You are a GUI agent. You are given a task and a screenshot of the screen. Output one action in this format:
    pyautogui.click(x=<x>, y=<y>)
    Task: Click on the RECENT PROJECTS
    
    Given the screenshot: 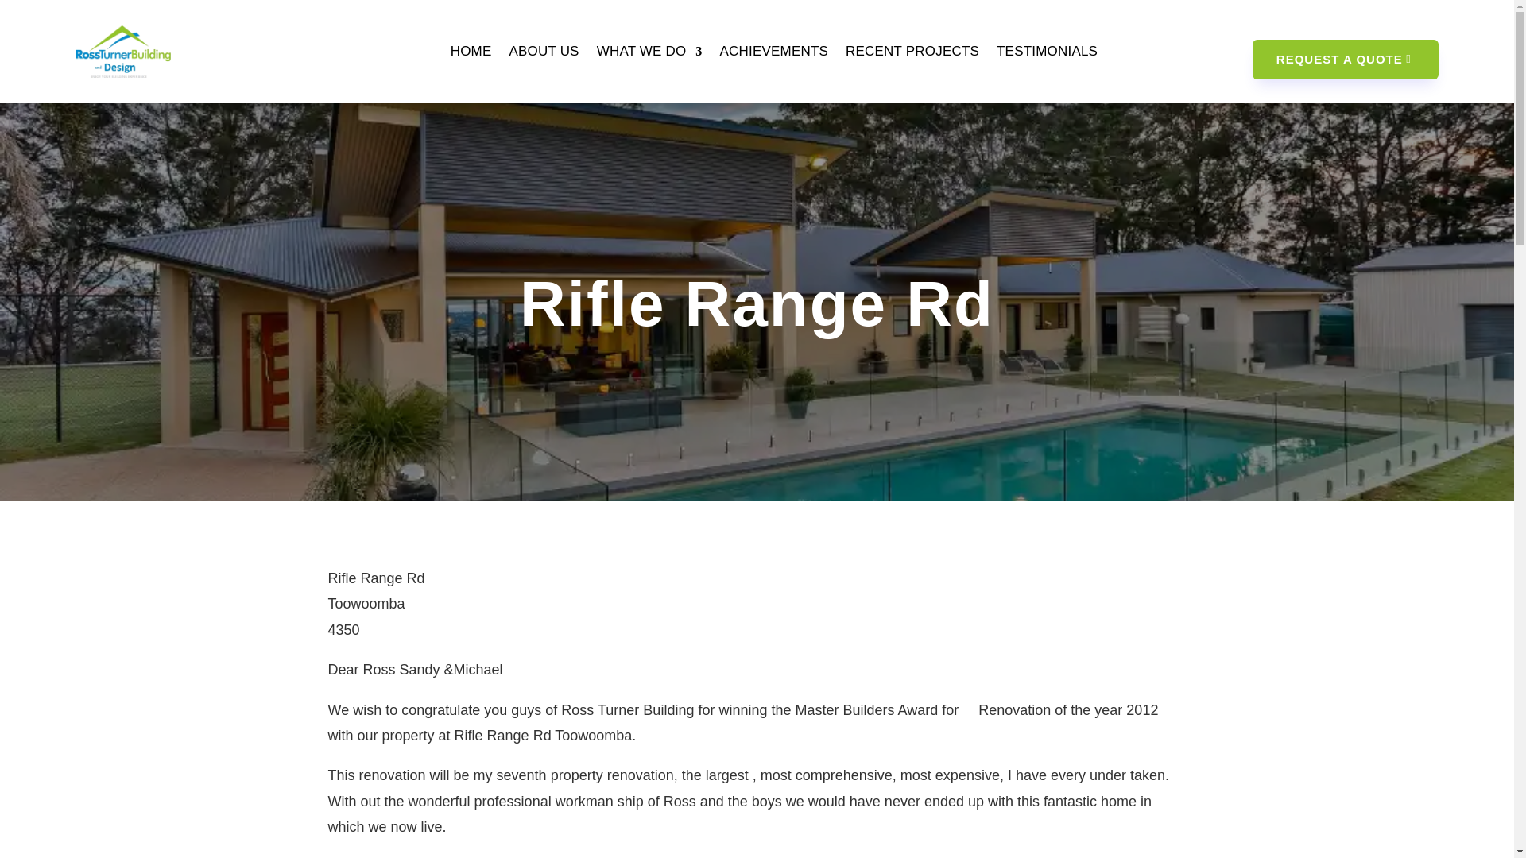 What is the action you would take?
    pyautogui.click(x=912, y=51)
    